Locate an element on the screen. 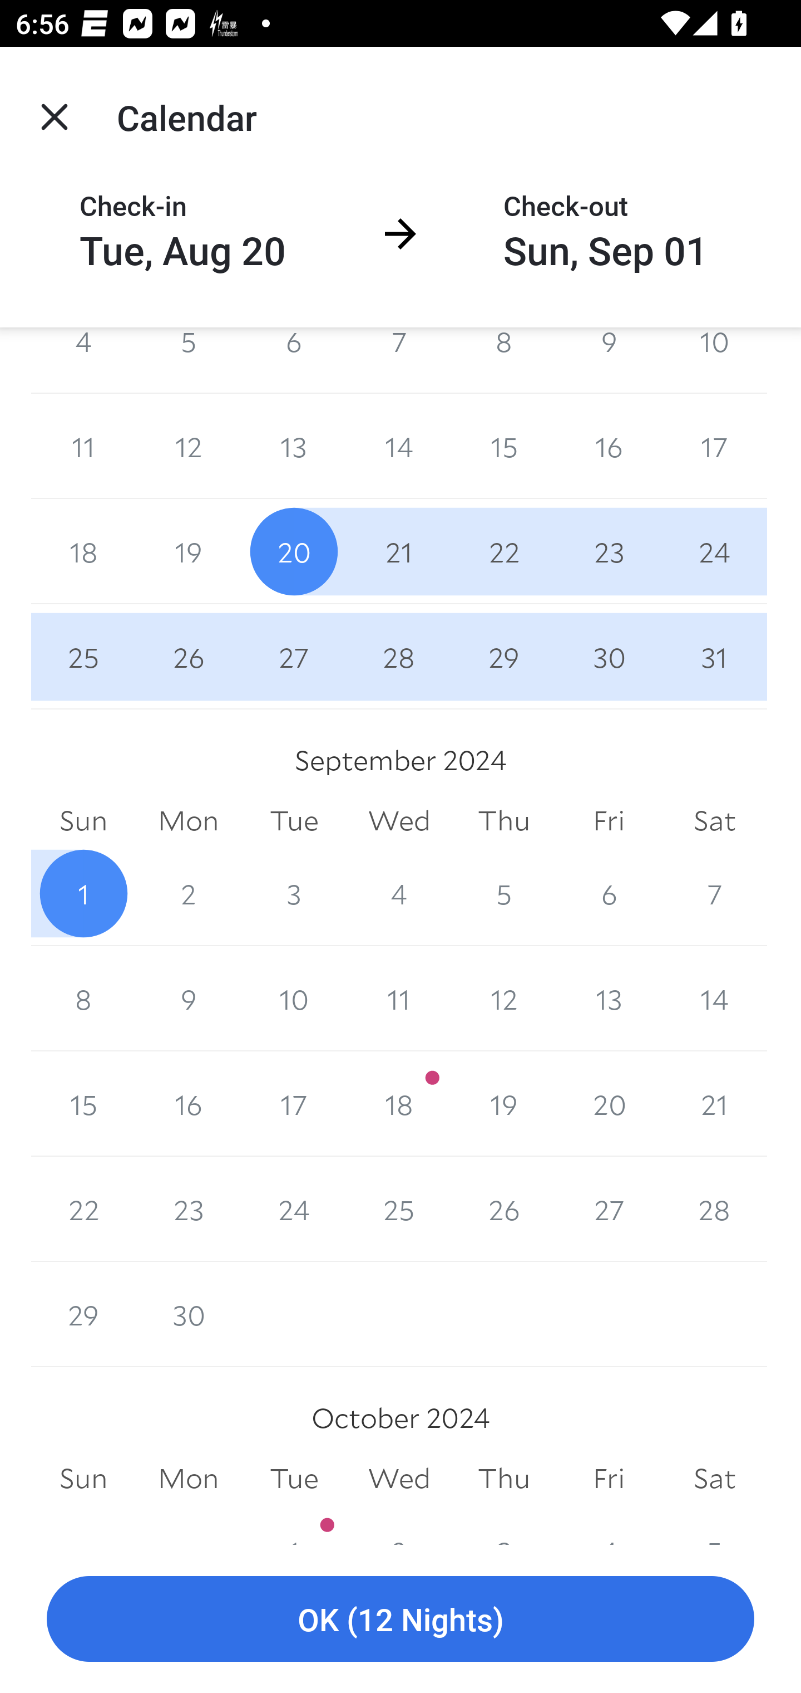  10 10 August 2024 is located at coordinates (714, 360).